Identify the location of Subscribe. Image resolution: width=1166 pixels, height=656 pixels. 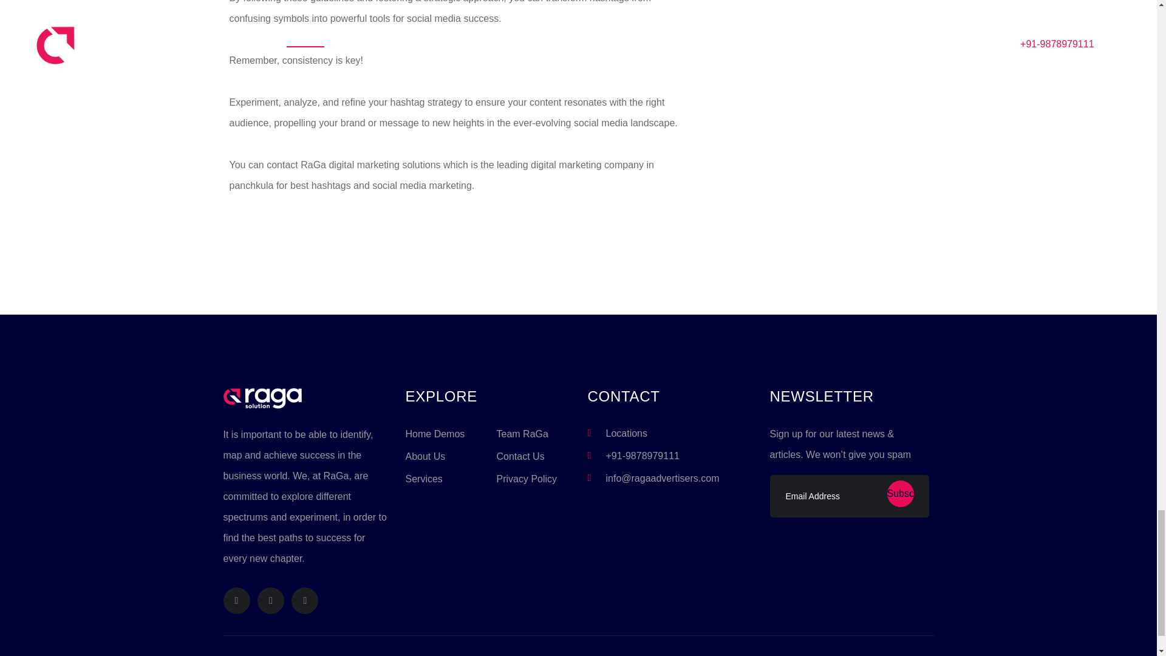
(899, 493).